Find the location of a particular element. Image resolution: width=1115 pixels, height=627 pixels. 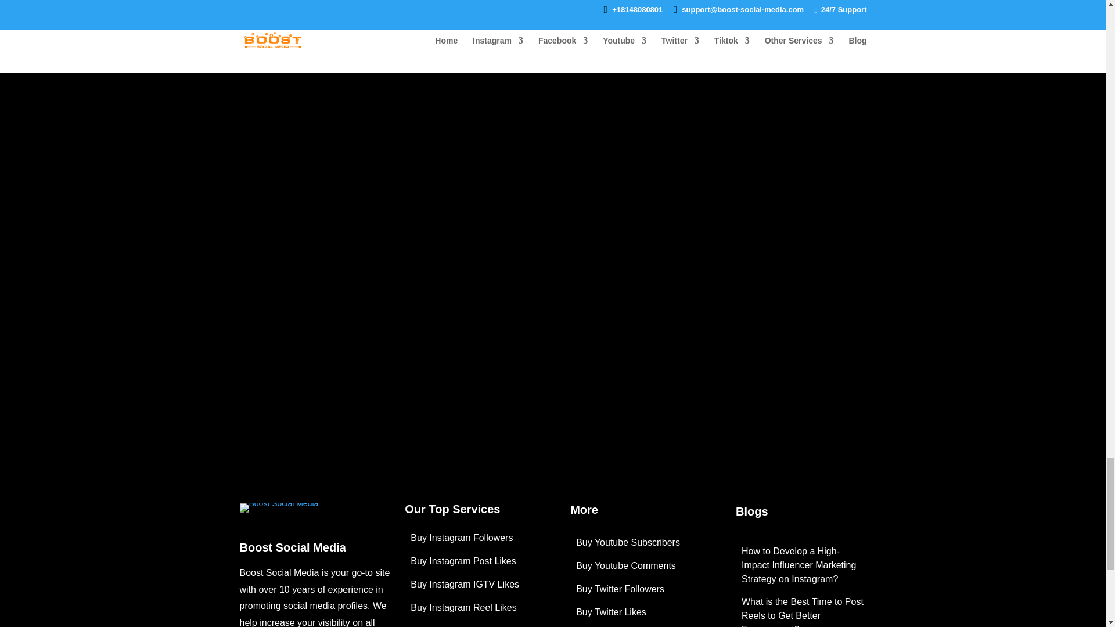

BSM Logo is located at coordinates (279, 512).